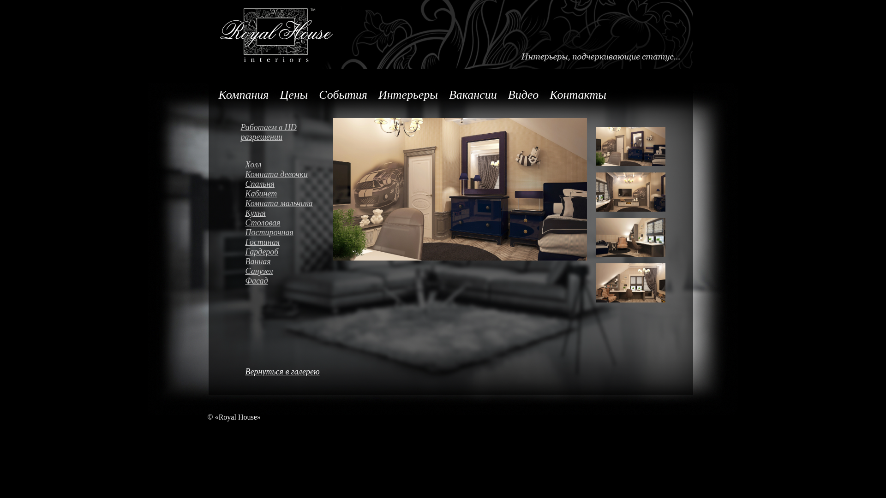  Describe the element at coordinates (513, 265) in the screenshot. I see `.` at that location.